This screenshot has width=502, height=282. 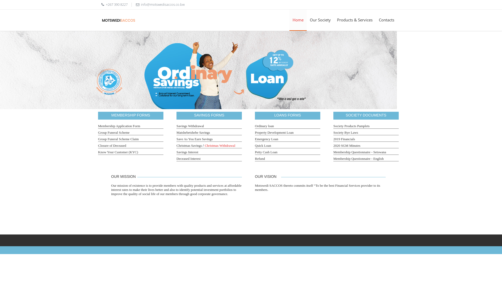 I want to click on Quick Loan, so click(x=263, y=146).